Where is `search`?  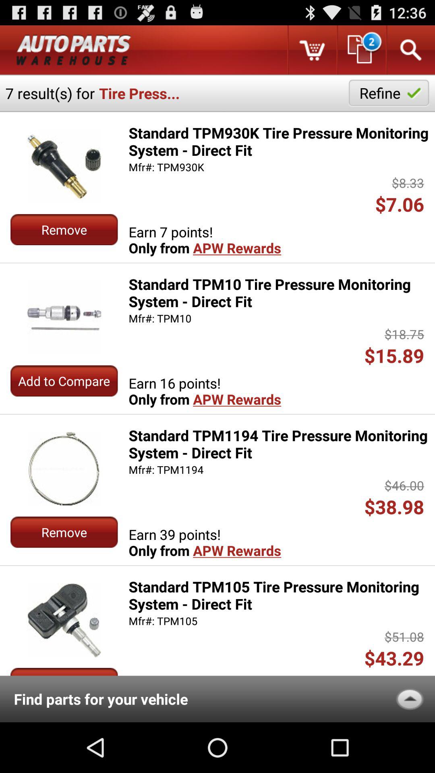
search is located at coordinates (410, 50).